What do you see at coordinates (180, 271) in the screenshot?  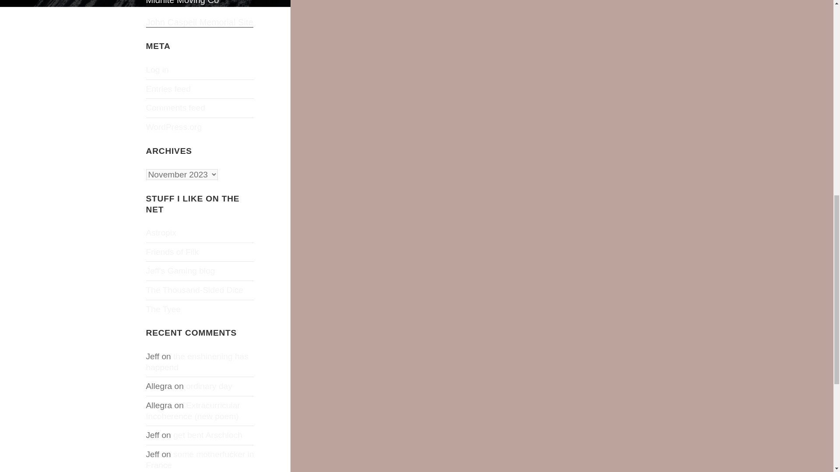 I see `Jeff's Gaming blog` at bounding box center [180, 271].